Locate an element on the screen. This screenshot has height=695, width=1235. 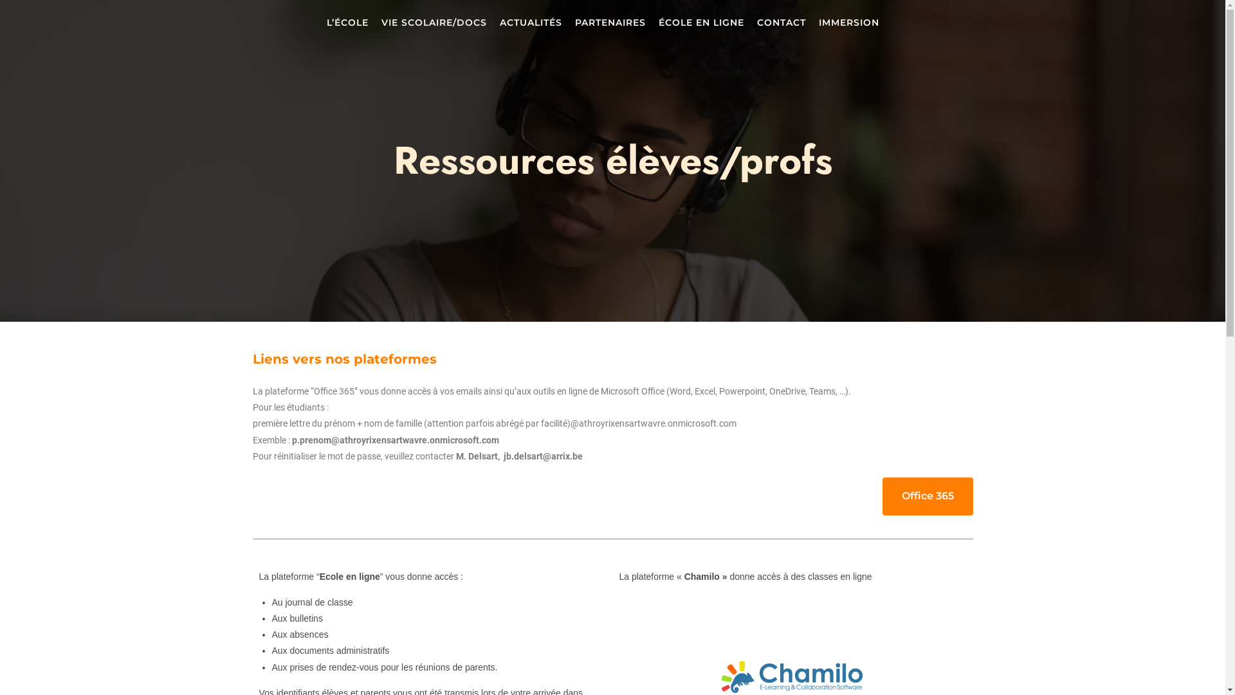
PARTENAIRES is located at coordinates (610, 23).